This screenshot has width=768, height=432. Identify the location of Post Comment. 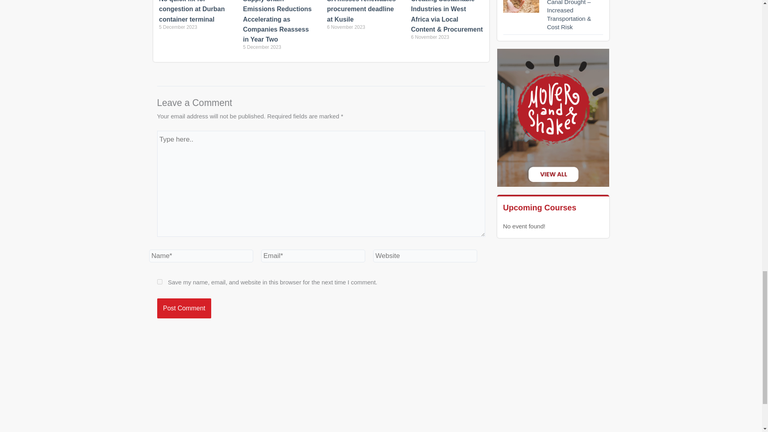
(184, 308).